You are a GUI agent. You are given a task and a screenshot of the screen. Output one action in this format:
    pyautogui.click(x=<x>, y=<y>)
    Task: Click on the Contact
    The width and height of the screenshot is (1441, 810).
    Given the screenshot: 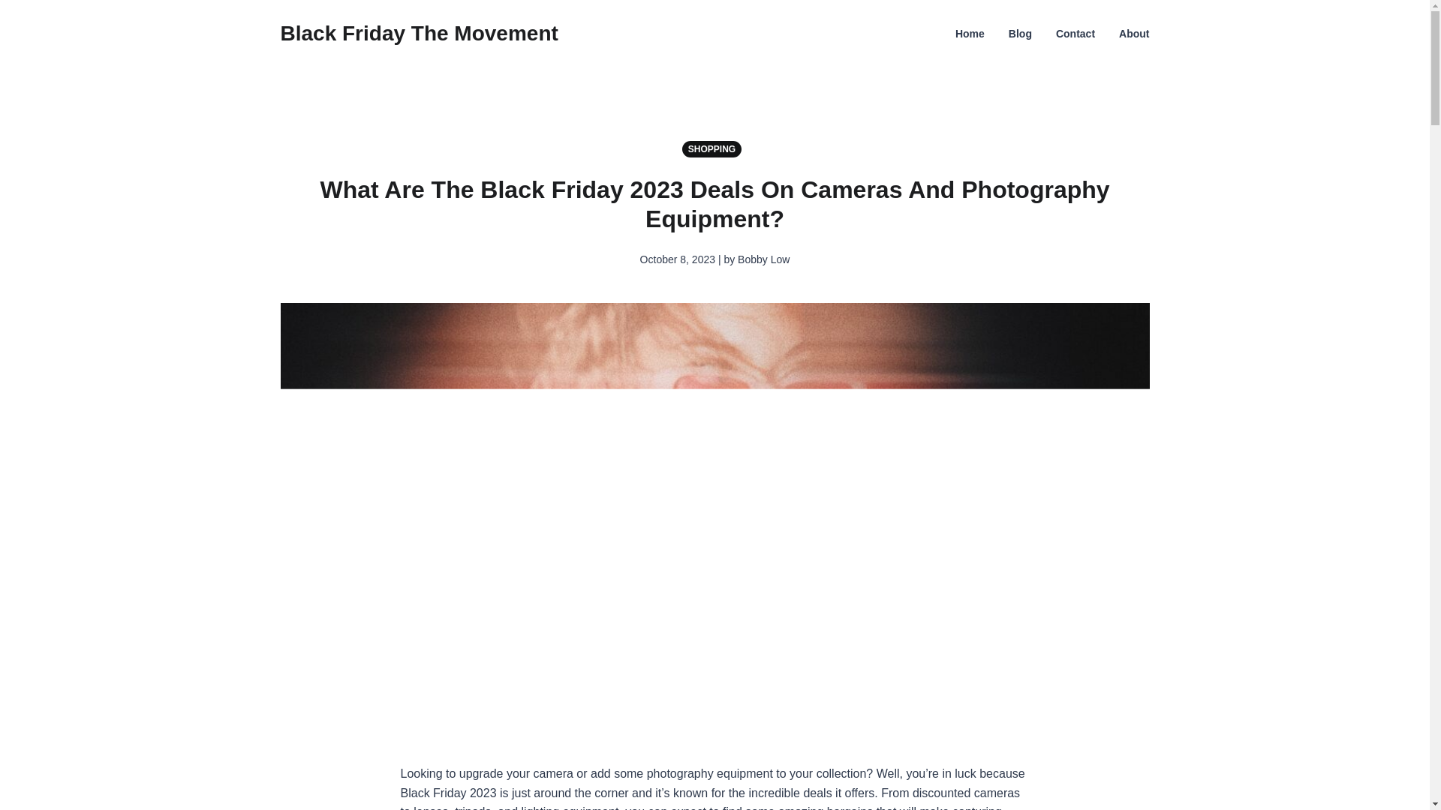 What is the action you would take?
    pyautogui.click(x=1075, y=33)
    